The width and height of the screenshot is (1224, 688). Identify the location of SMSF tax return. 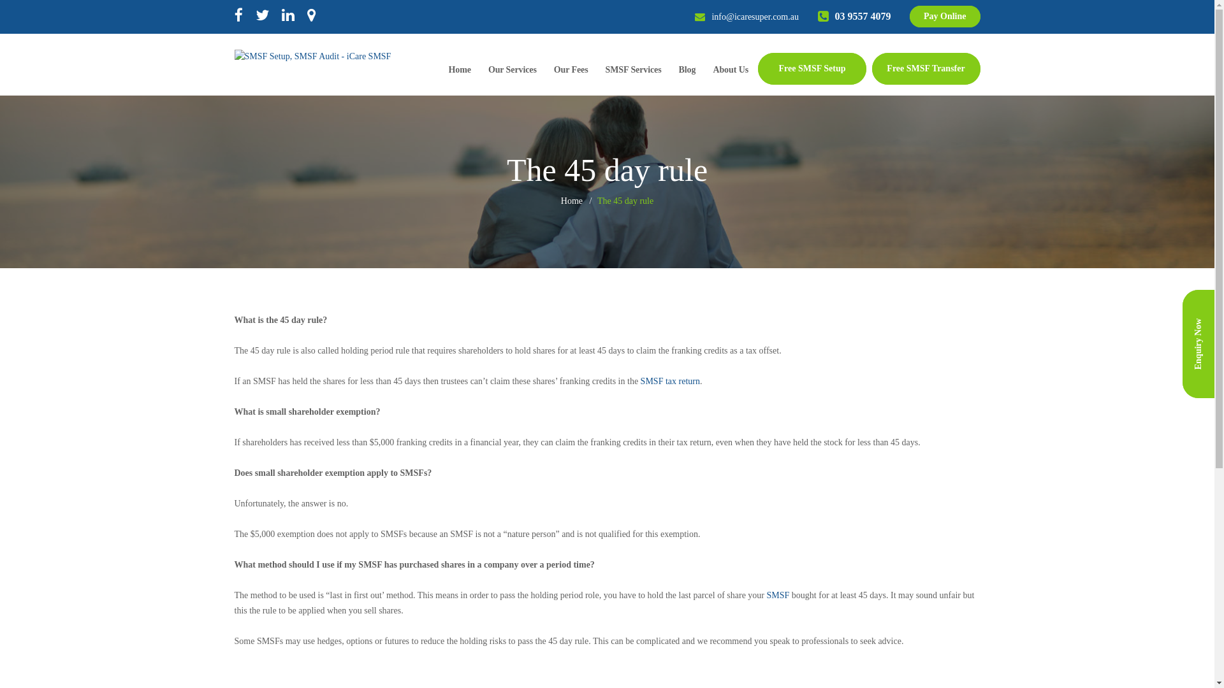
(671, 381).